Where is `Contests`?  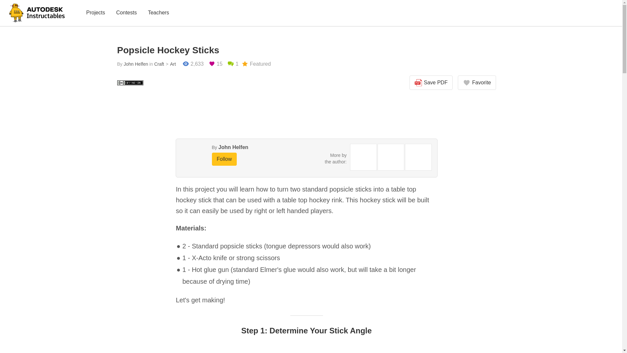 Contests is located at coordinates (126, 13).